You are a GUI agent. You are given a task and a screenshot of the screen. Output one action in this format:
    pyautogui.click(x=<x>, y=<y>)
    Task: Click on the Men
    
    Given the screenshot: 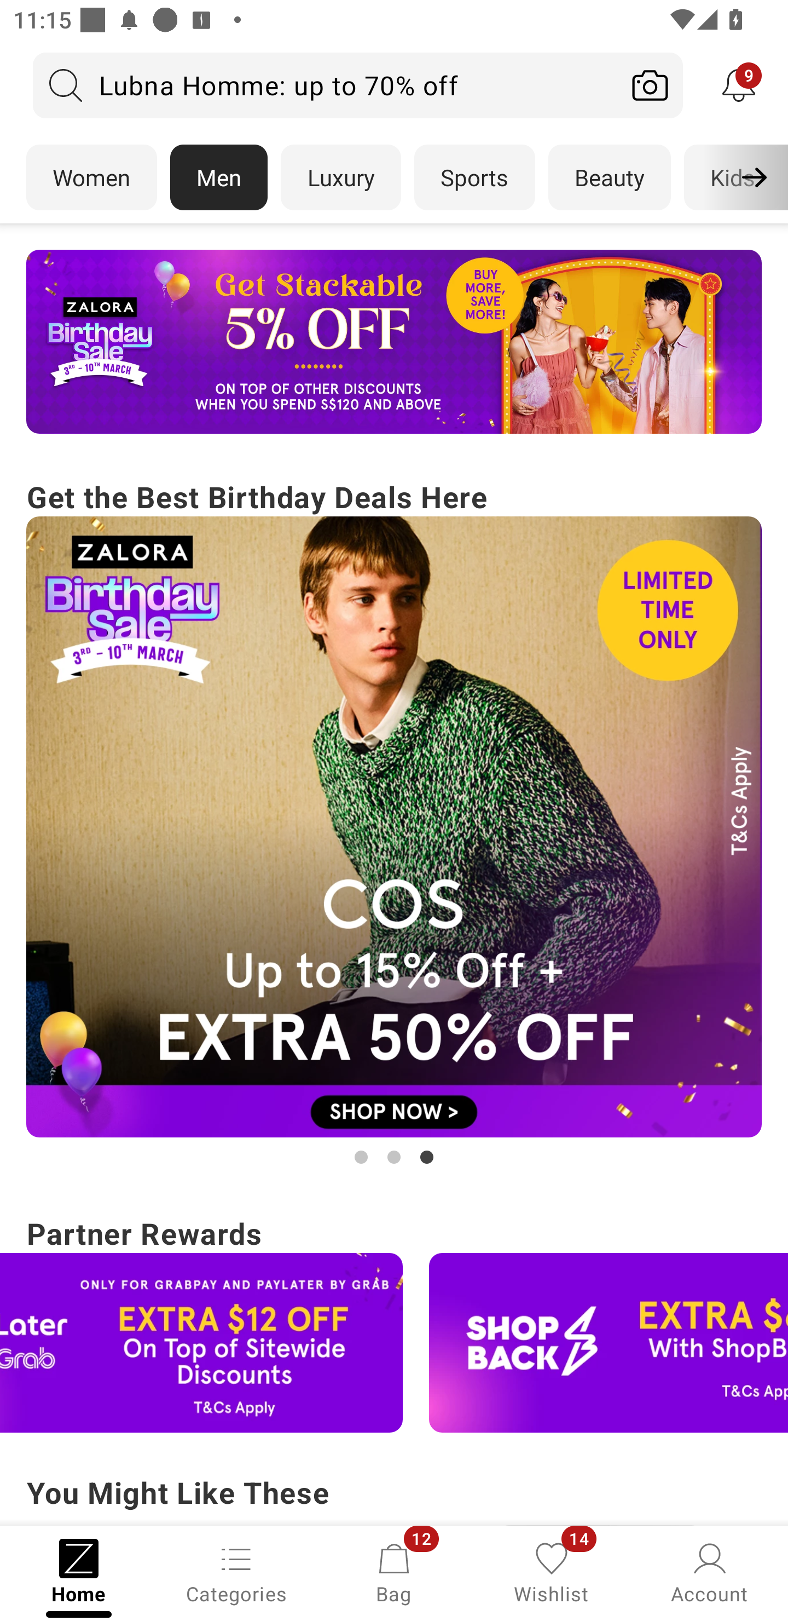 What is the action you would take?
    pyautogui.click(x=219, y=177)
    